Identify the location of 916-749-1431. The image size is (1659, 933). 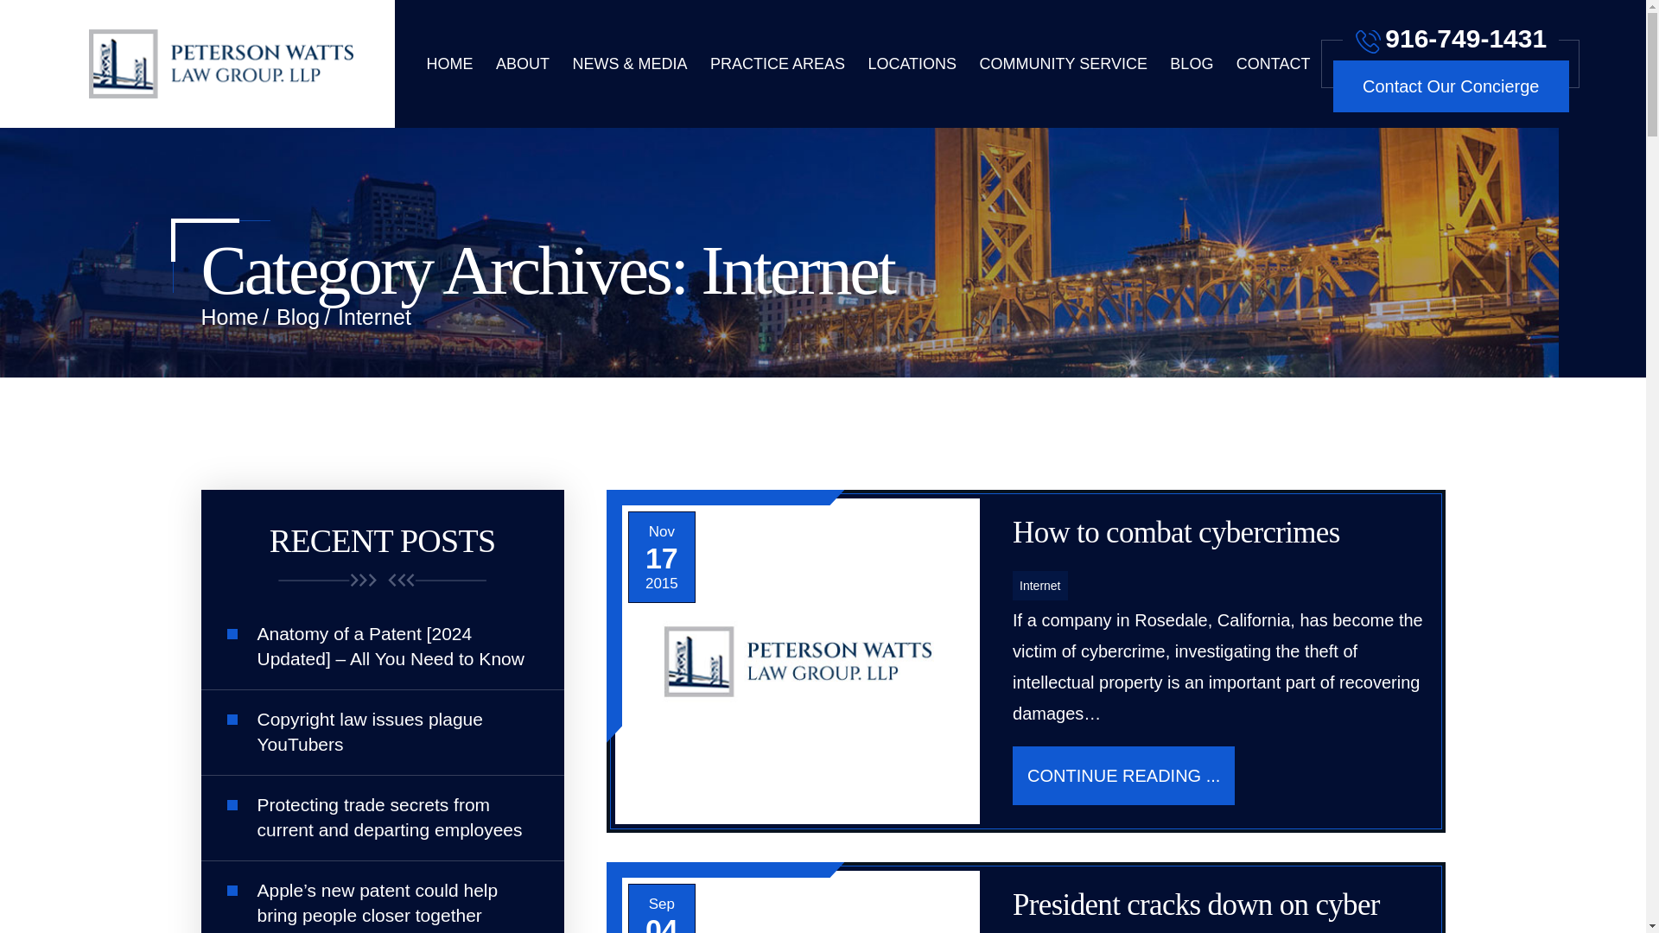
(1450, 34).